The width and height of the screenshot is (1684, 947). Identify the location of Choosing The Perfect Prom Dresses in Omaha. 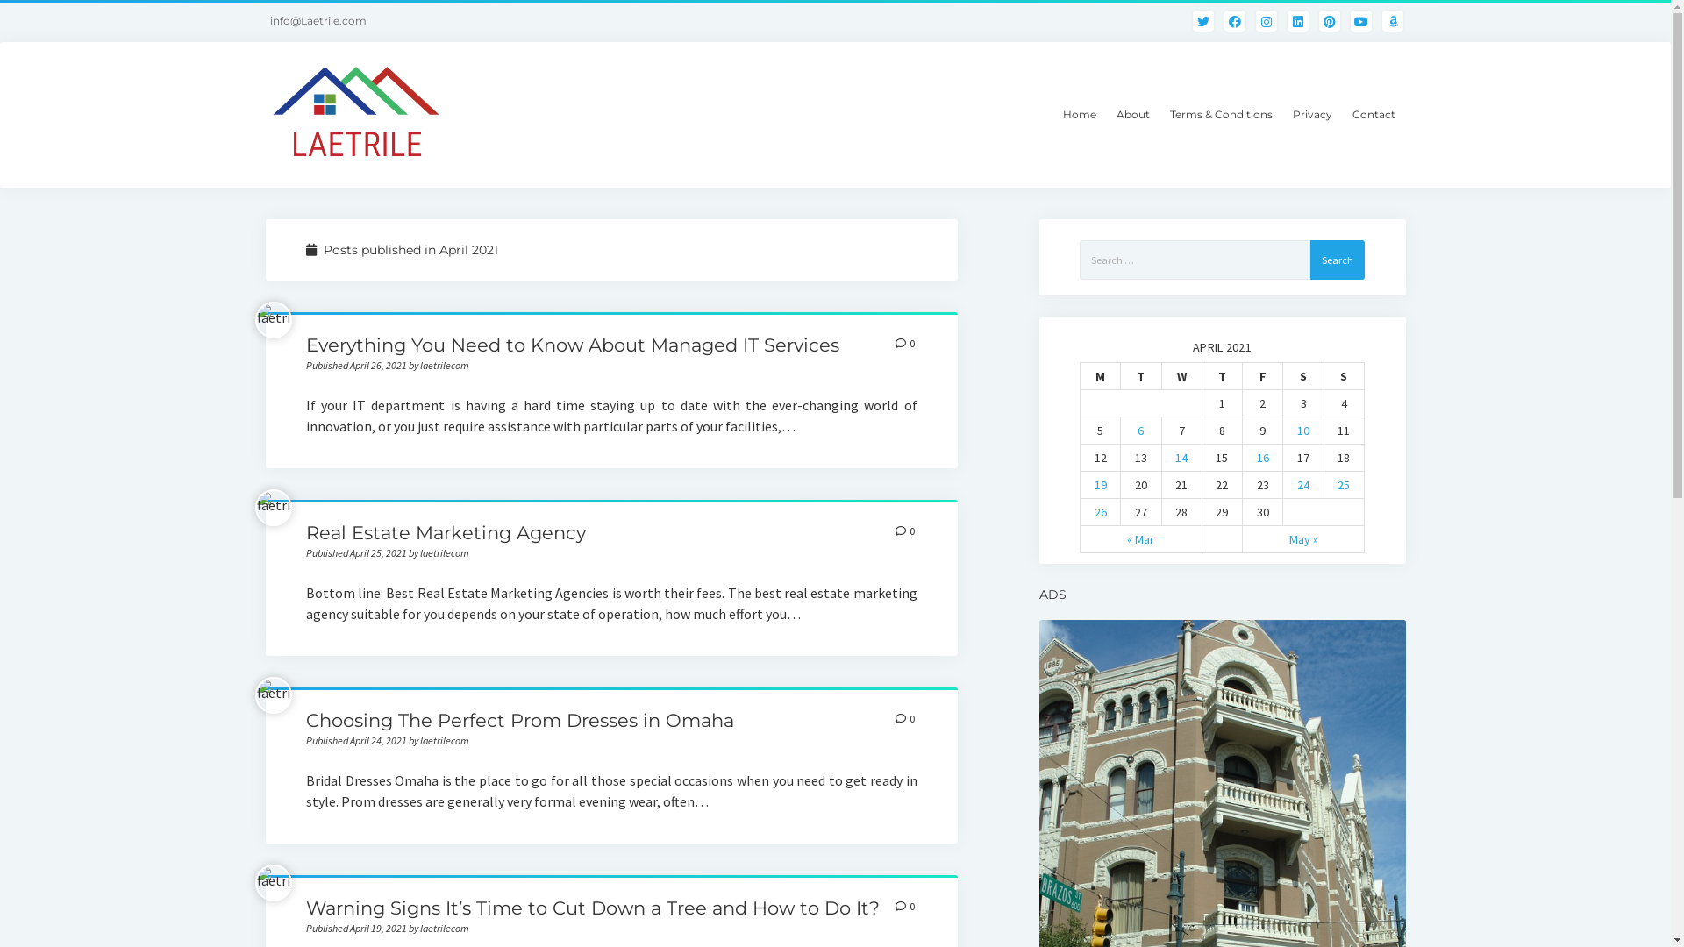
(520, 721).